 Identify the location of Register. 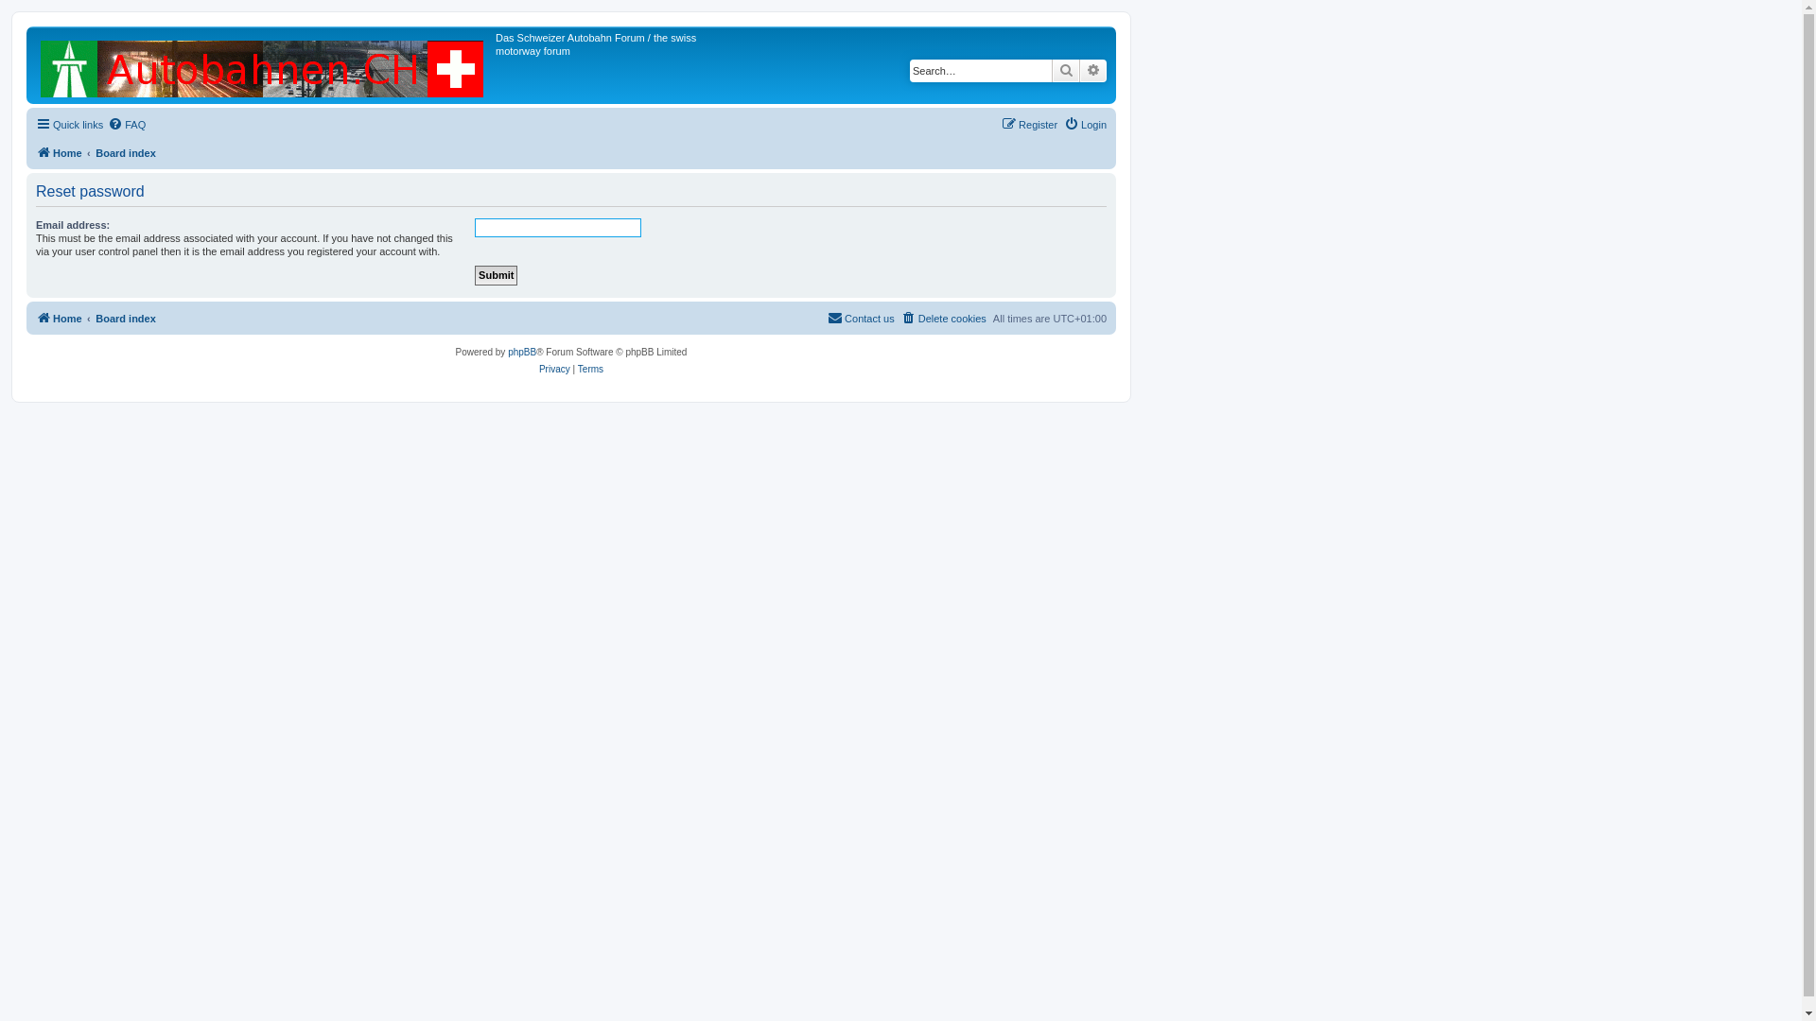
(1029, 125).